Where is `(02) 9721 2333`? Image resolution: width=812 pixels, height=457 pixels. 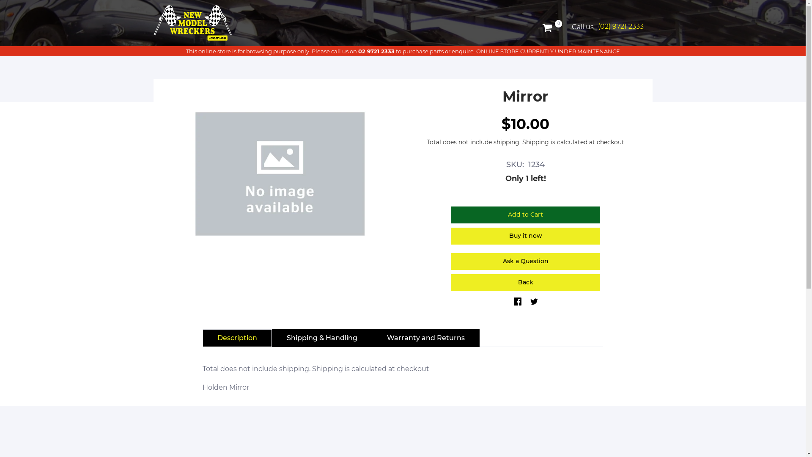
(02) 9721 2333 is located at coordinates (621, 26).